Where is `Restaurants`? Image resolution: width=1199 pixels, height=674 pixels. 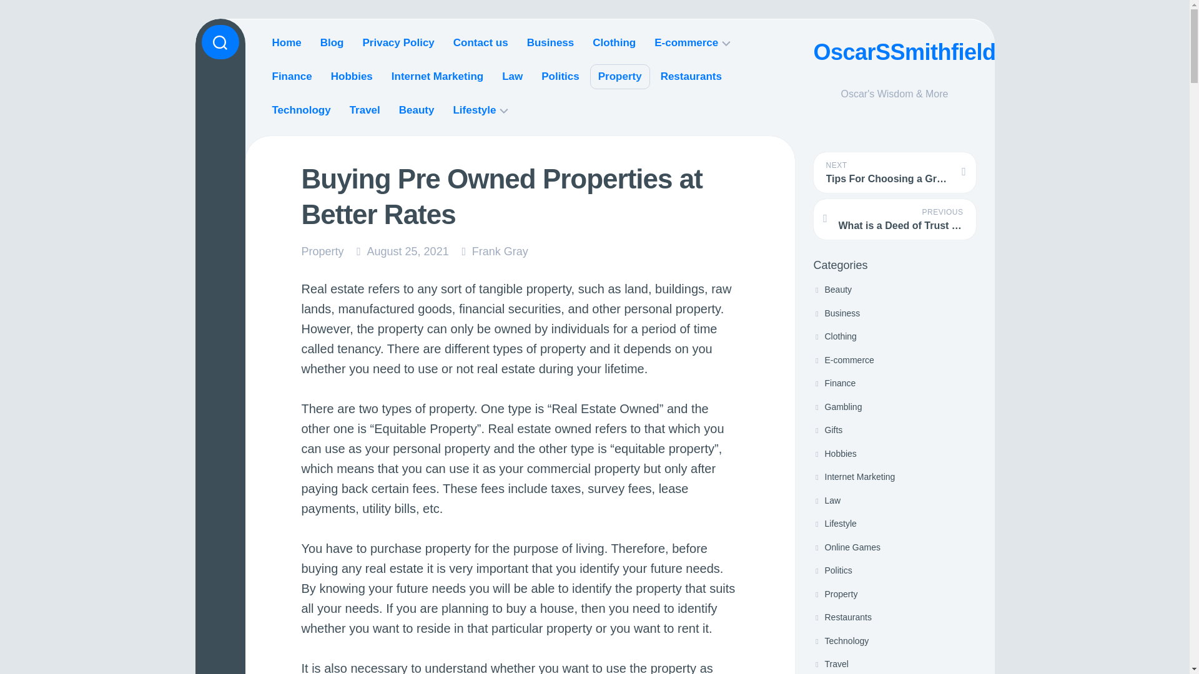 Restaurants is located at coordinates (842, 617).